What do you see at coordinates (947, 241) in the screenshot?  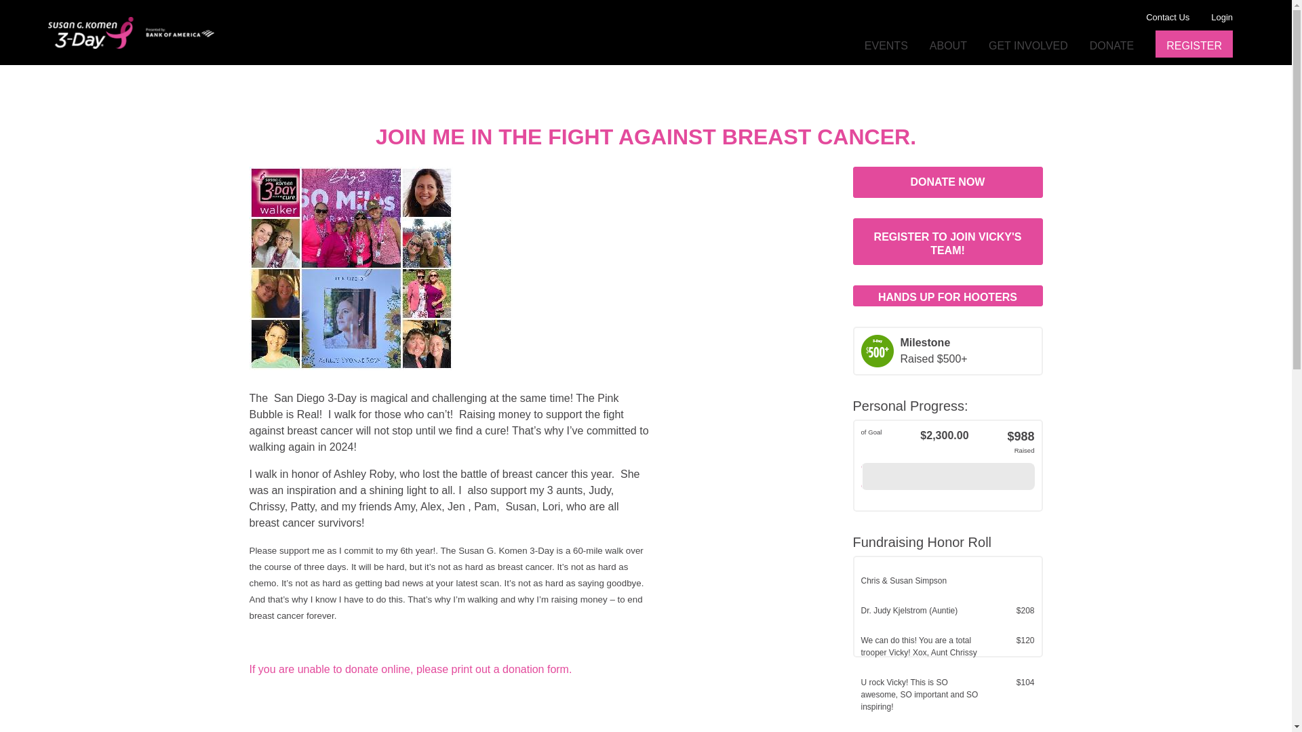 I see `REGISTER TO JOIN VICKY'S TEAM!` at bounding box center [947, 241].